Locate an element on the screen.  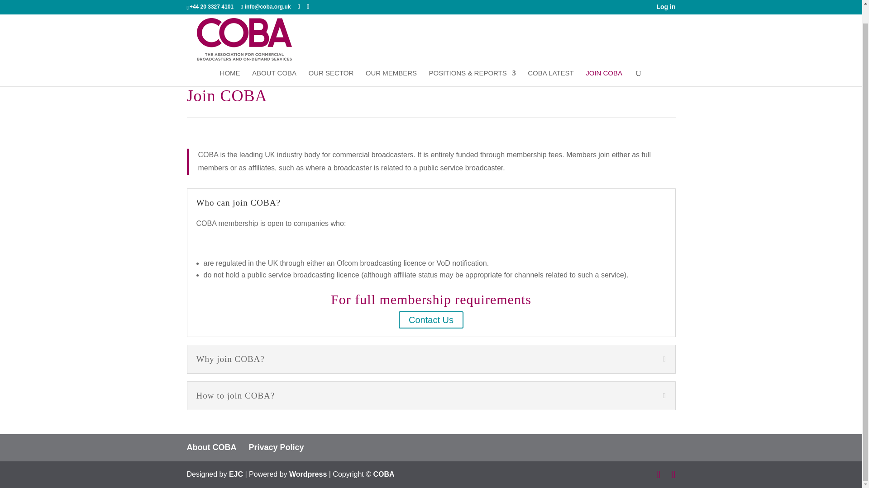
HOME is located at coordinates (230, 61).